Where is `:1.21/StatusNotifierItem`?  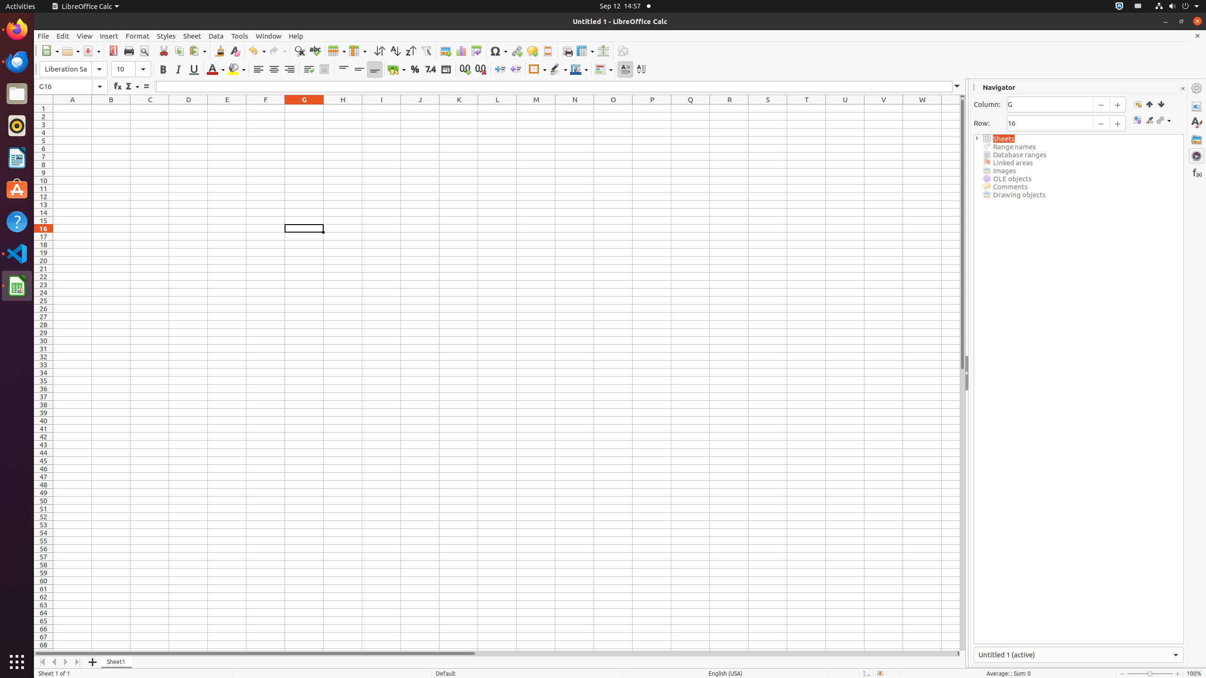 :1.21/StatusNotifierItem is located at coordinates (1138, 7).